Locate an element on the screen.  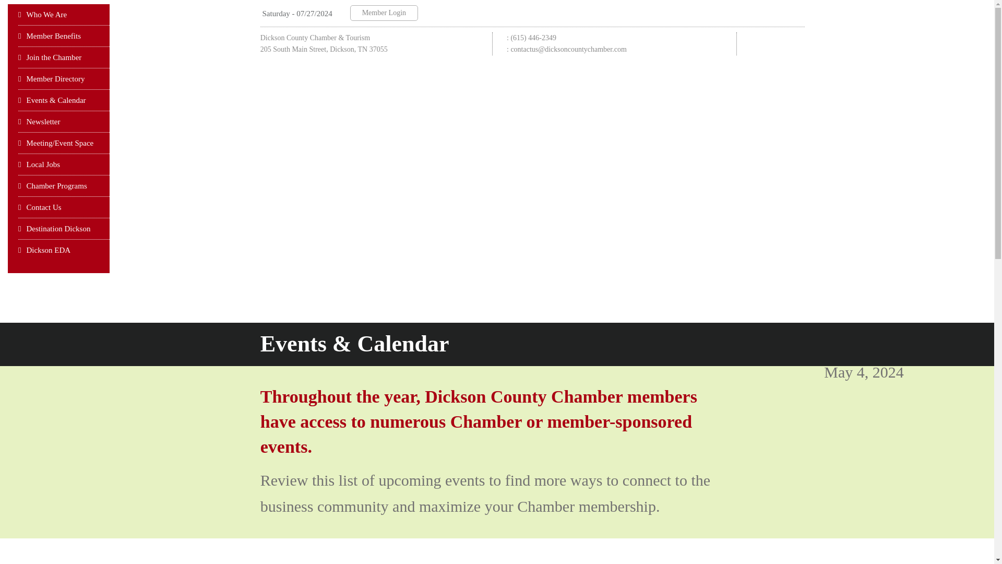
Dickson EDA is located at coordinates (64, 256).